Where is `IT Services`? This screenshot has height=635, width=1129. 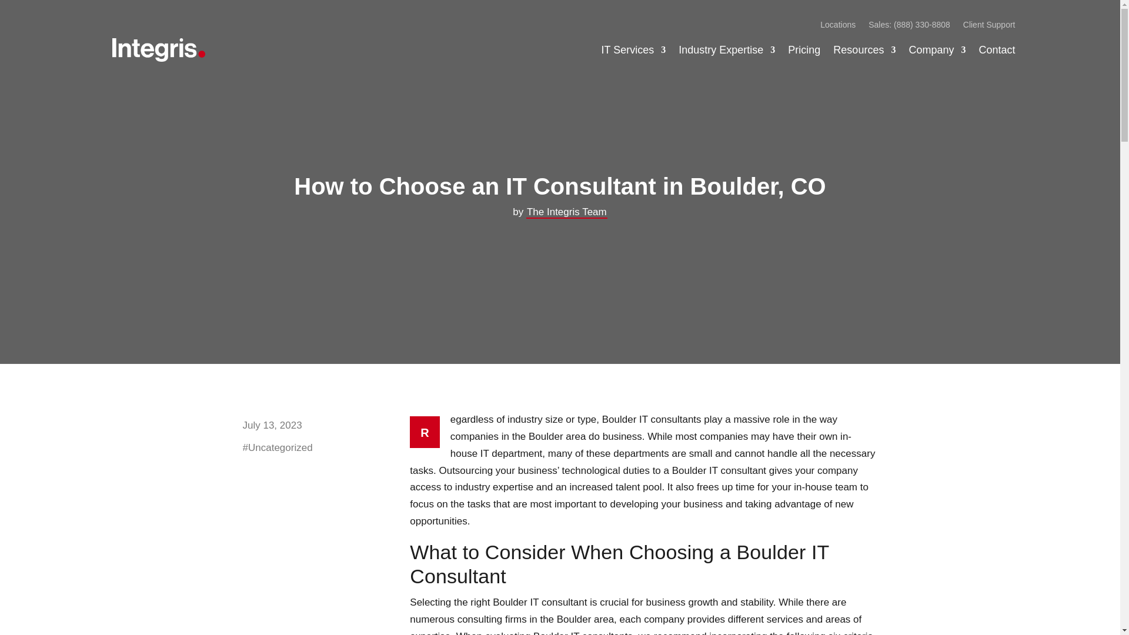
IT Services is located at coordinates (634, 50).